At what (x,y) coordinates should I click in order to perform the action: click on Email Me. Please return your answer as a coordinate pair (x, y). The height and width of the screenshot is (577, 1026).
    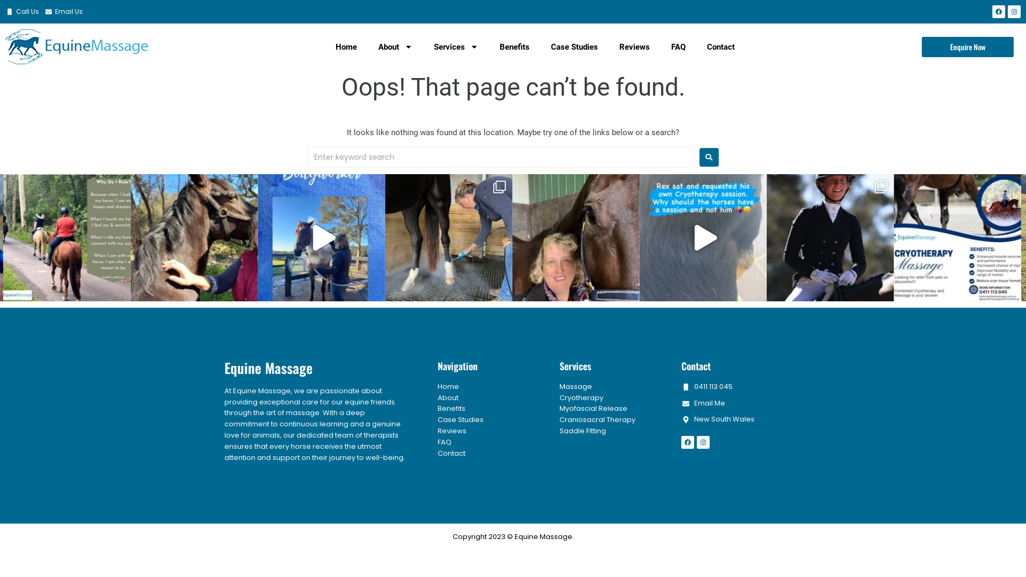
    Looking at the image, I should click on (703, 404).